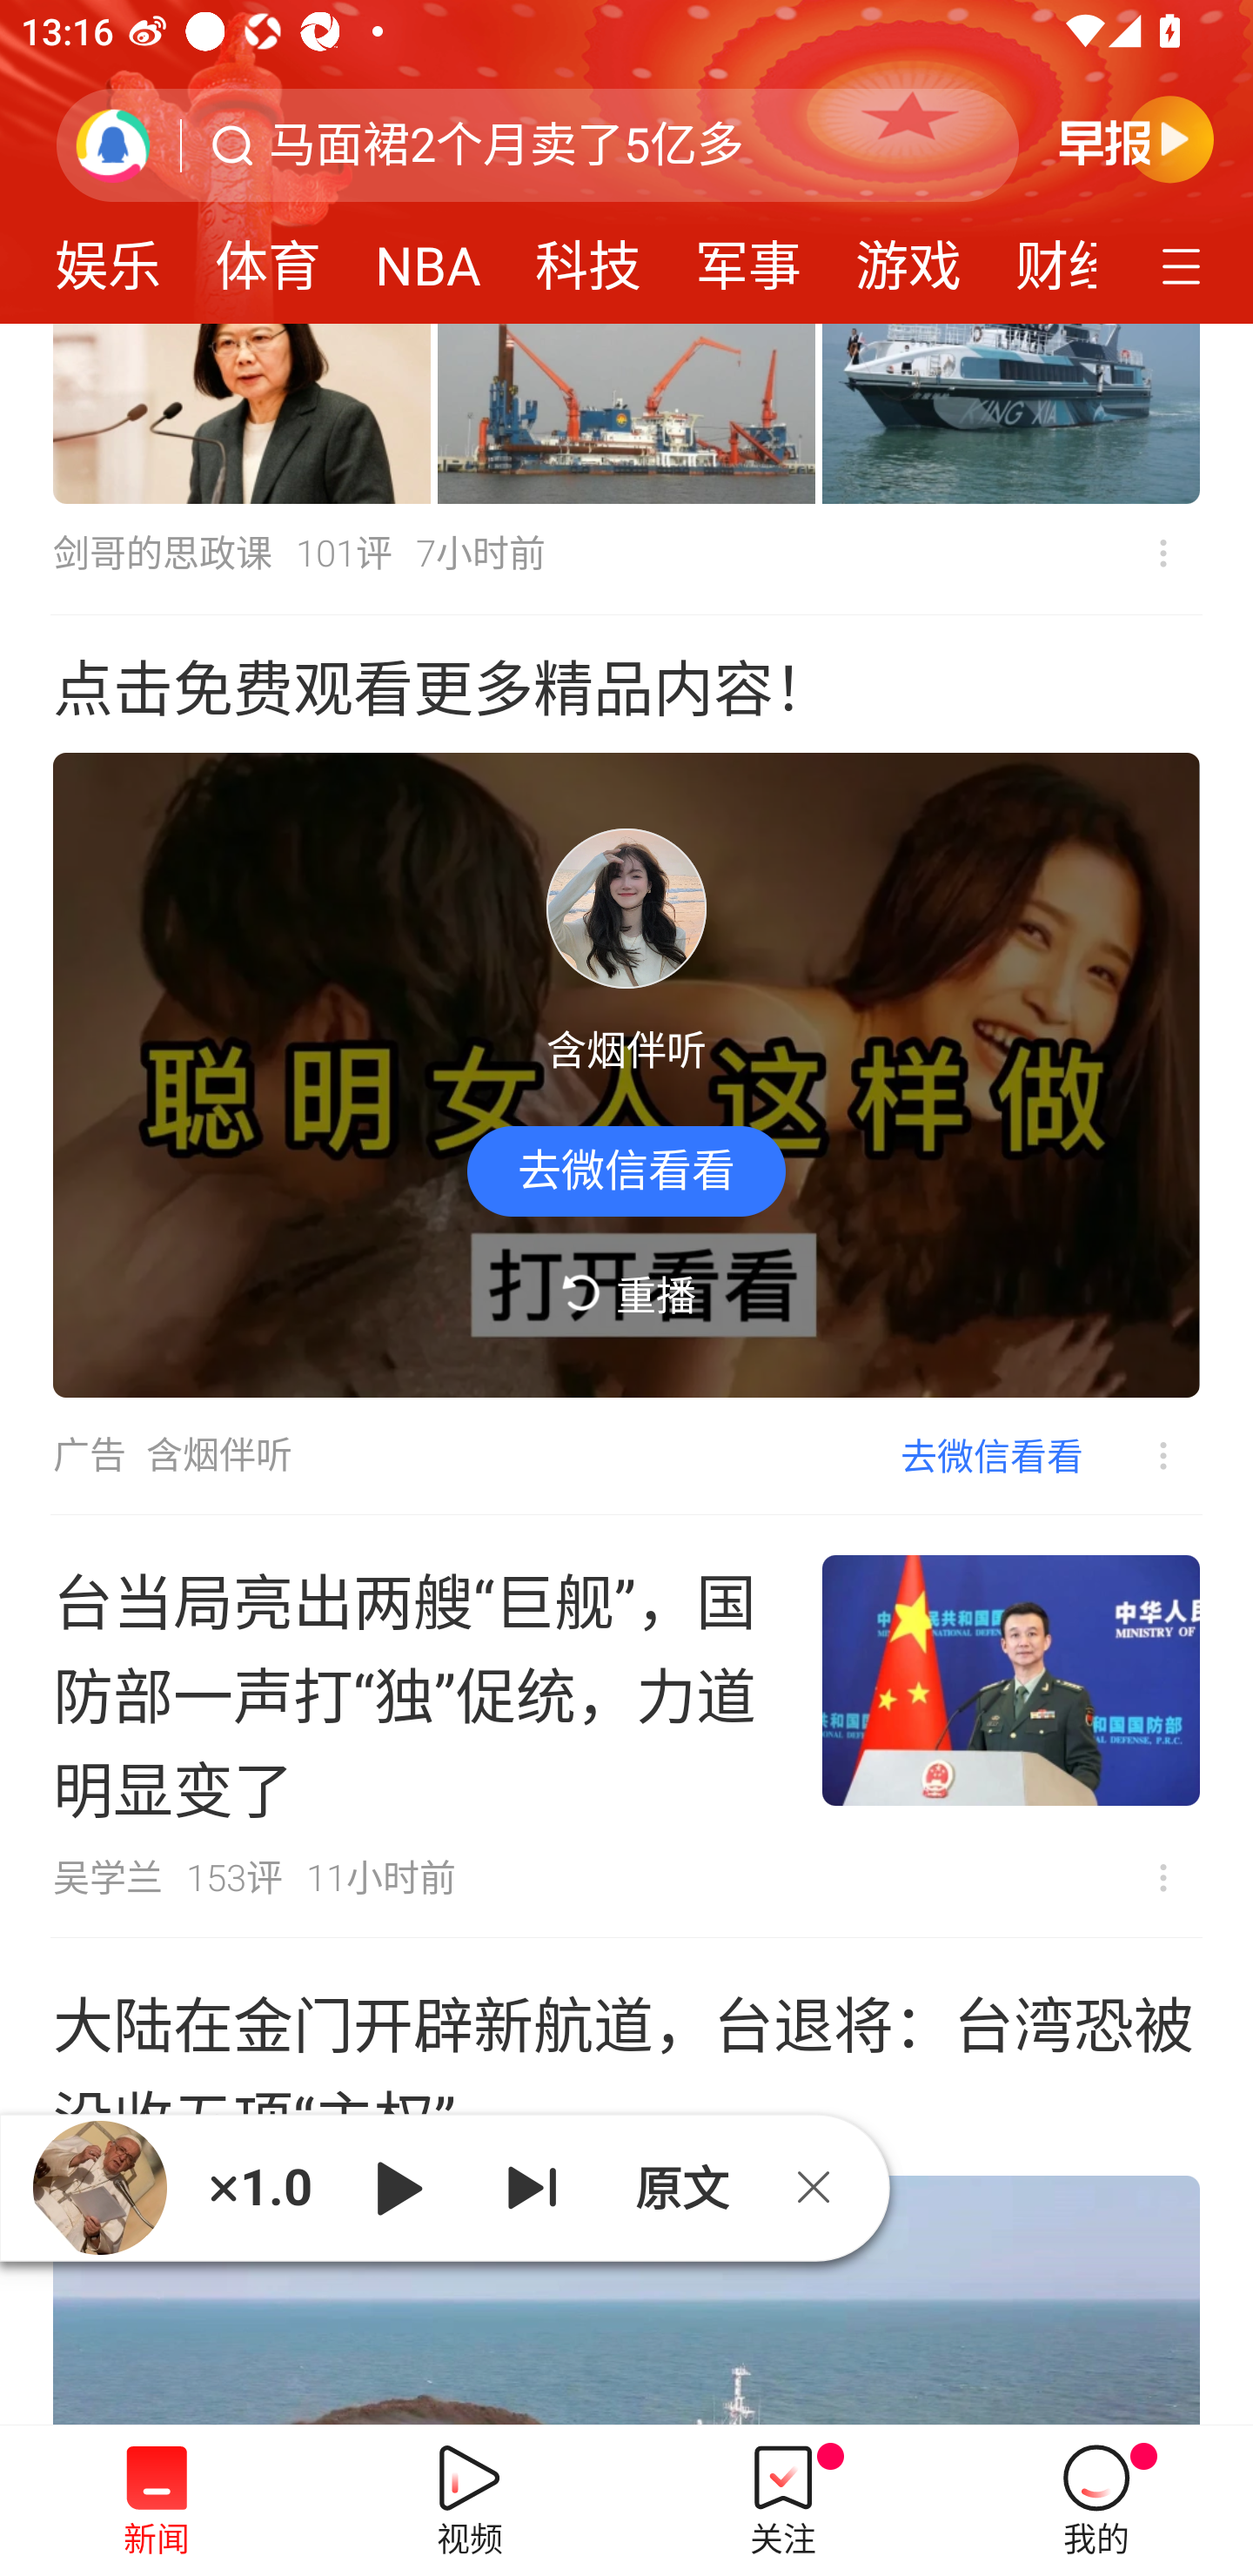 This screenshot has width=1253, height=2576. What do you see at coordinates (747, 256) in the screenshot?
I see `军事` at bounding box center [747, 256].